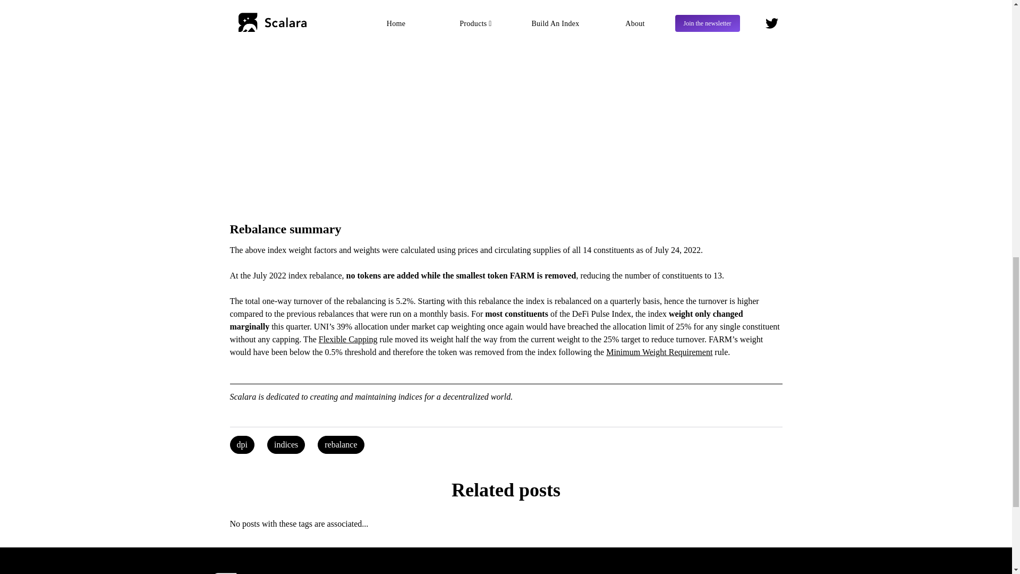 Image resolution: width=1020 pixels, height=574 pixels. I want to click on dpi, so click(242, 444).